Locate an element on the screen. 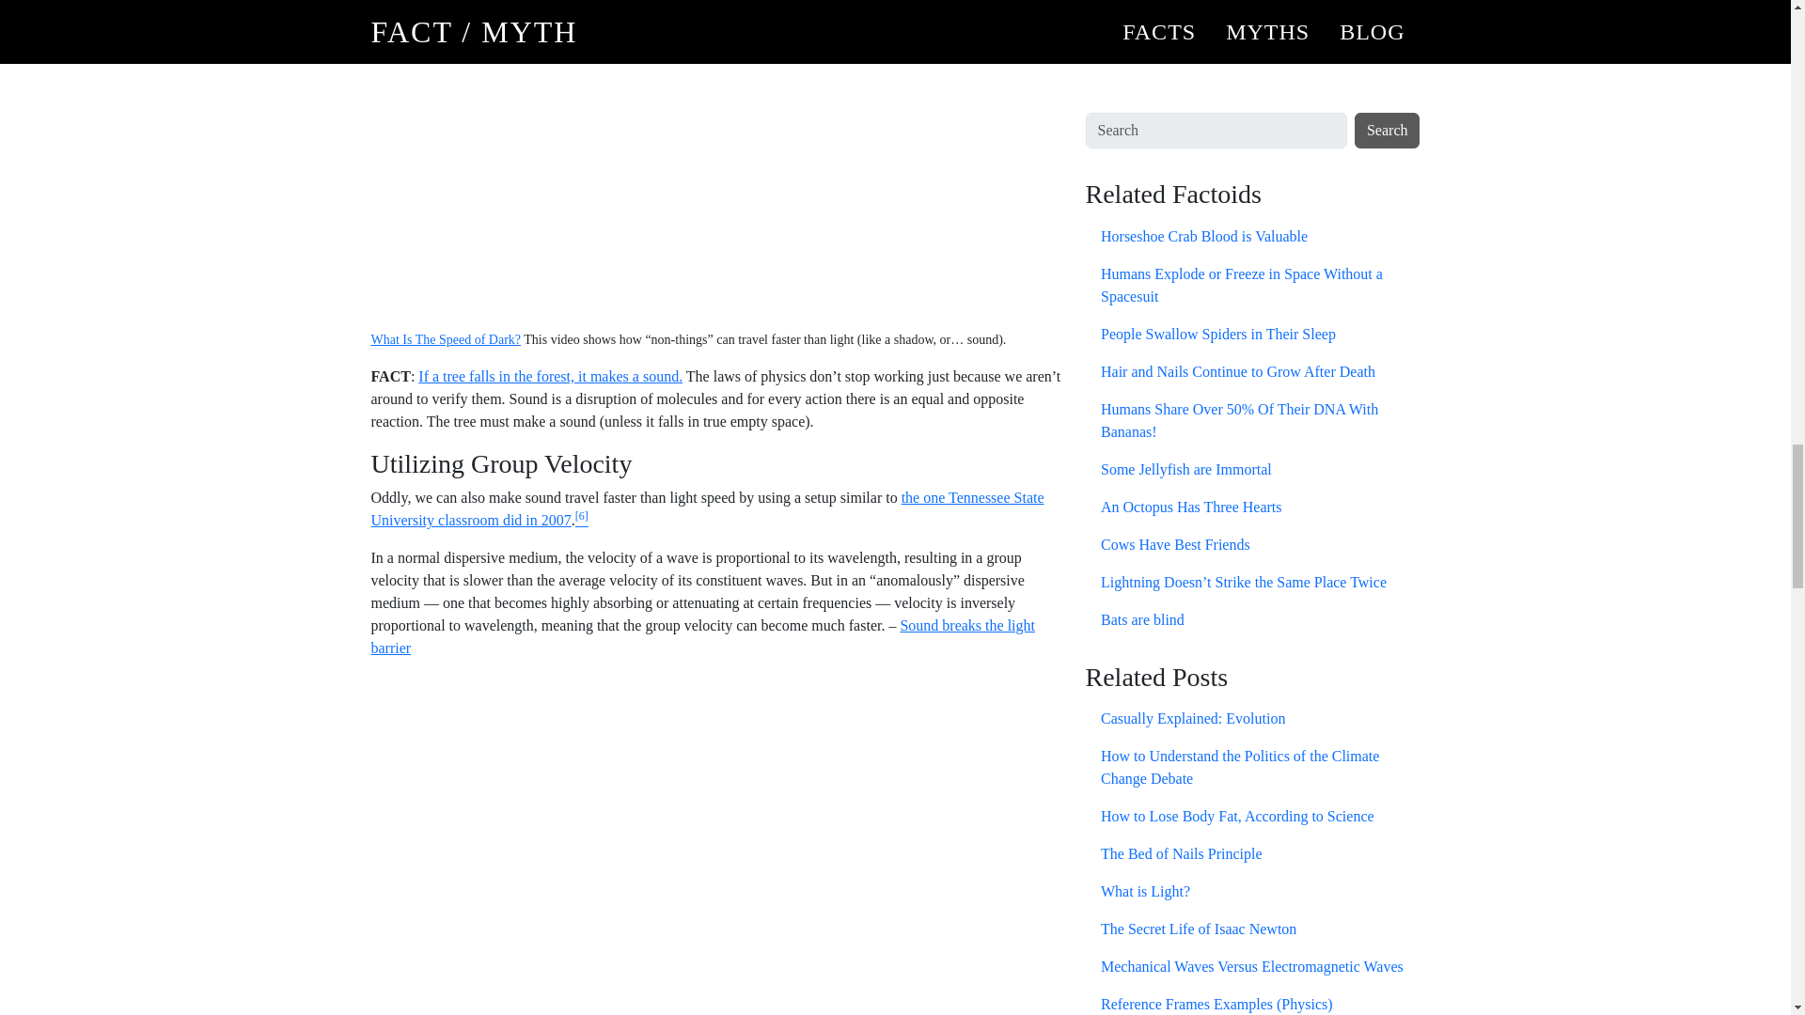  What Is The Speed of Dark? is located at coordinates (446, 340).